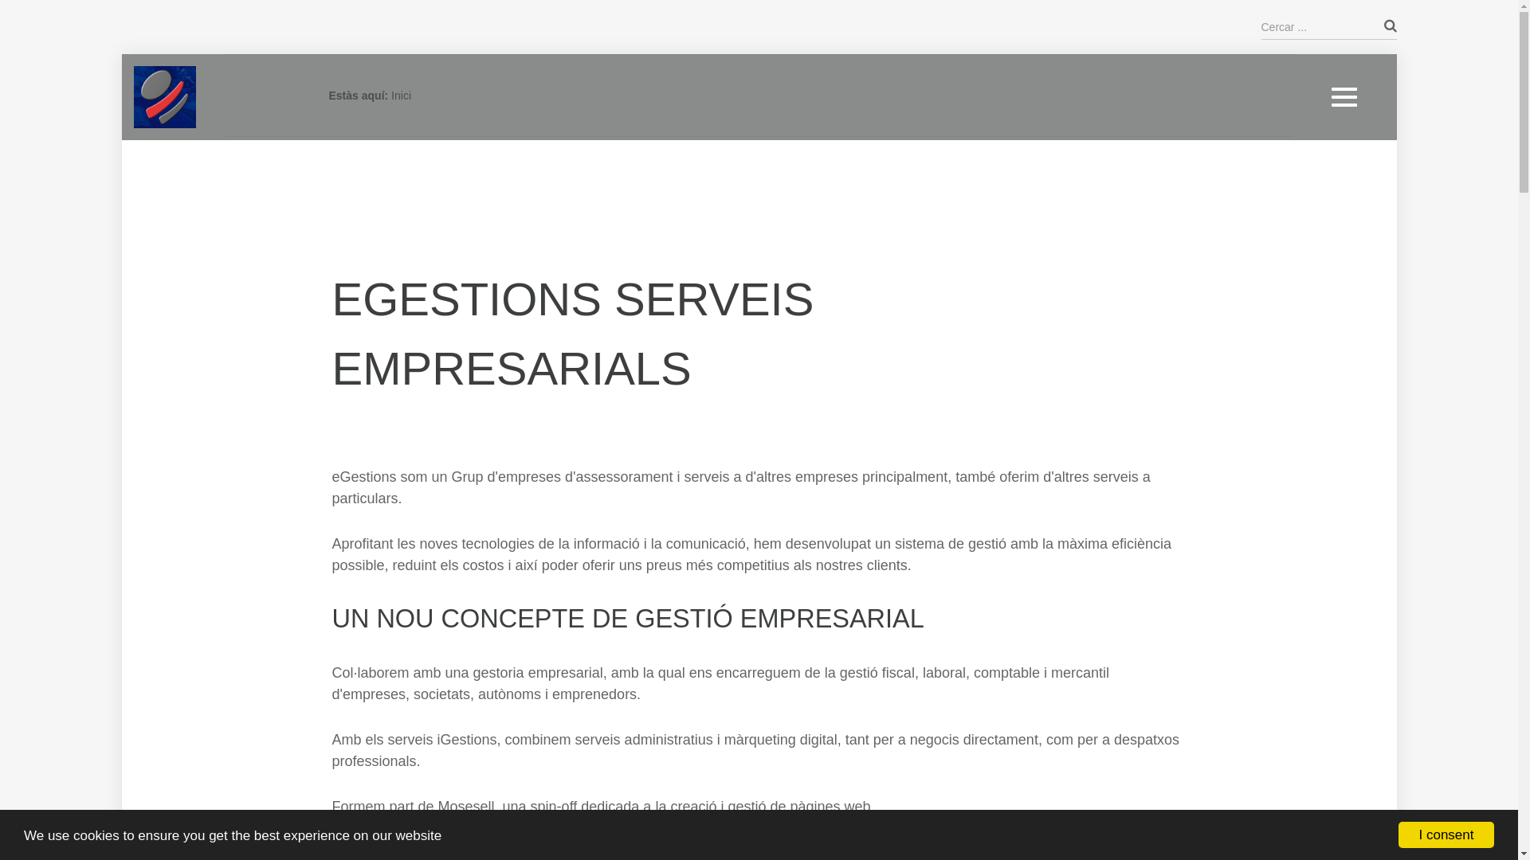 This screenshot has height=860, width=1530. What do you see at coordinates (1333, 27) in the screenshot?
I see `INICI` at bounding box center [1333, 27].